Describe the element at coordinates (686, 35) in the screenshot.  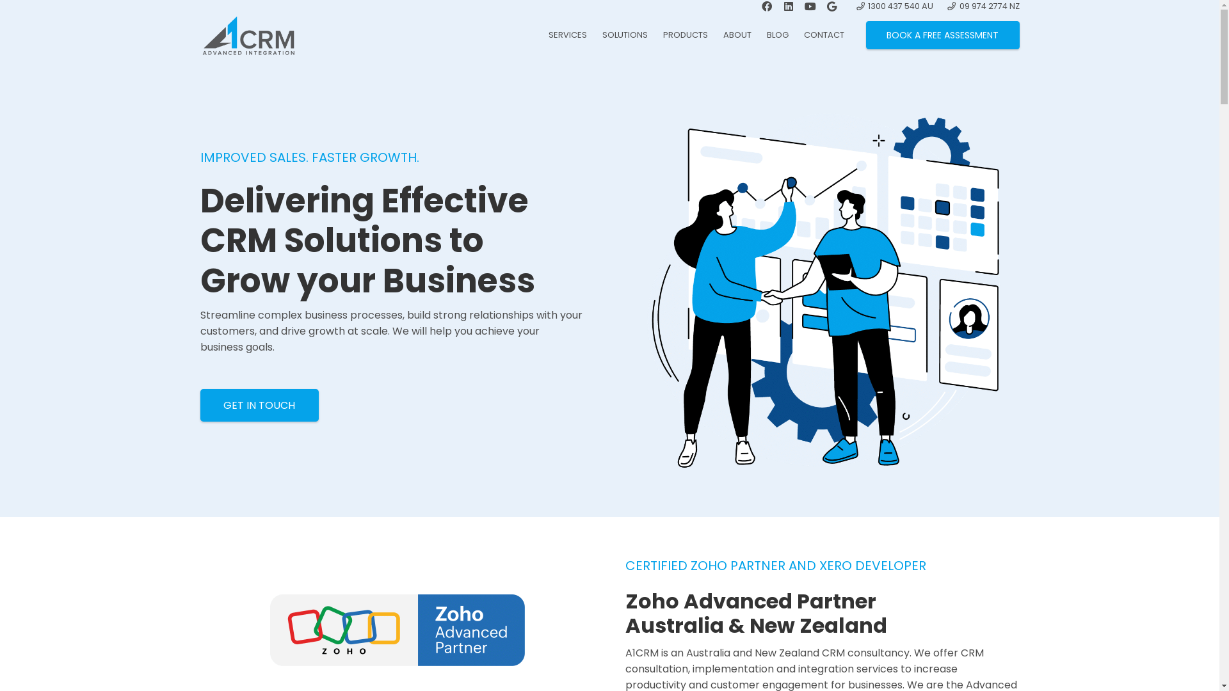
I see `PRODUCTS` at that location.